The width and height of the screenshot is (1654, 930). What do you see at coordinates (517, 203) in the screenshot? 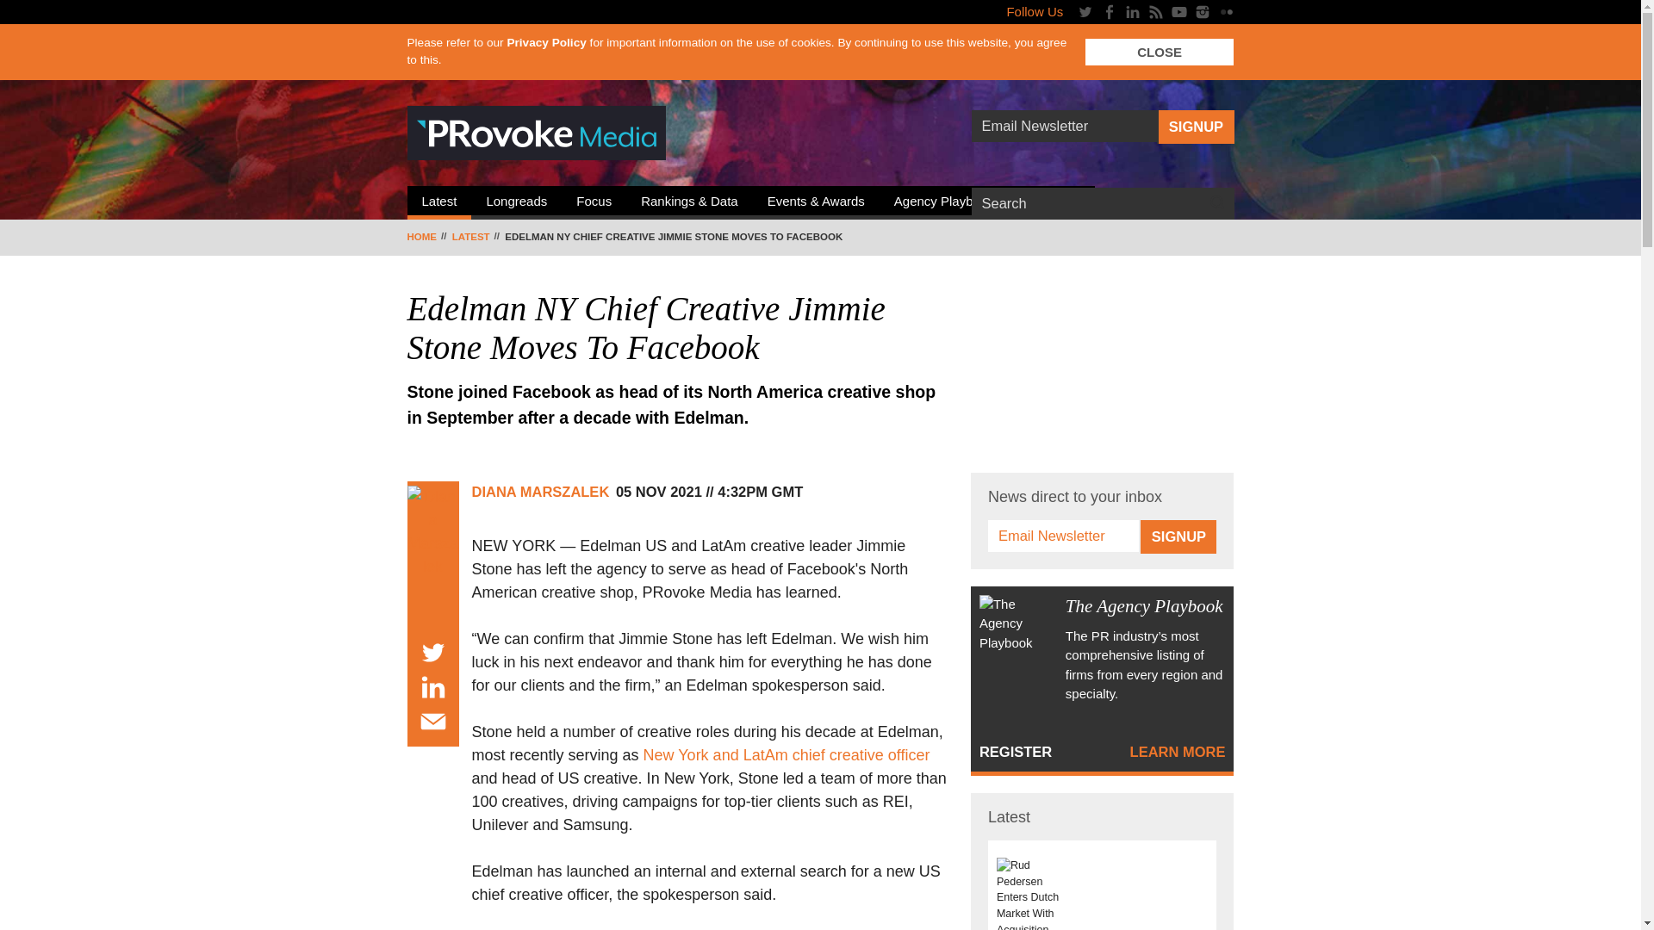
I see `Longreads` at bounding box center [517, 203].